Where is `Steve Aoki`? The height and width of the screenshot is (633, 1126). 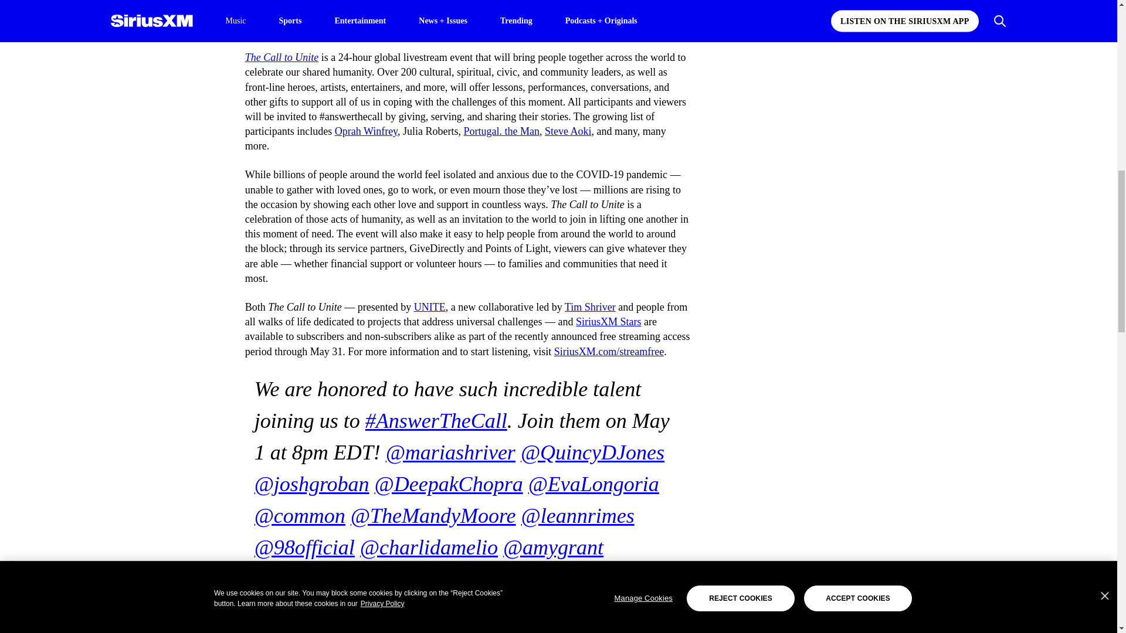
Steve Aoki is located at coordinates (568, 131).